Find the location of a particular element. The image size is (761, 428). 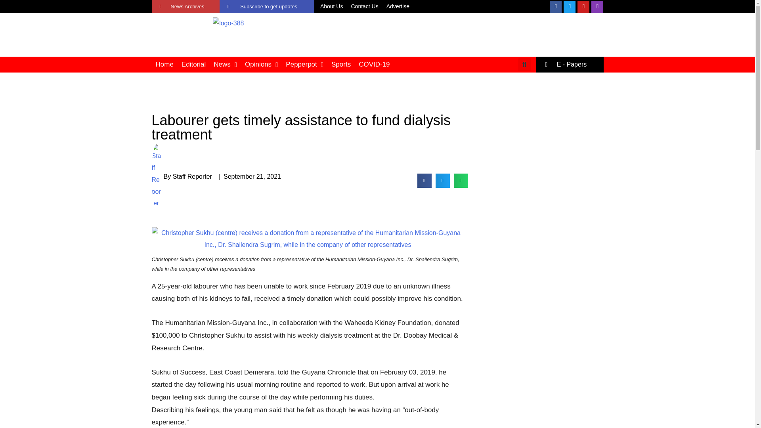

Home is located at coordinates (164, 64).